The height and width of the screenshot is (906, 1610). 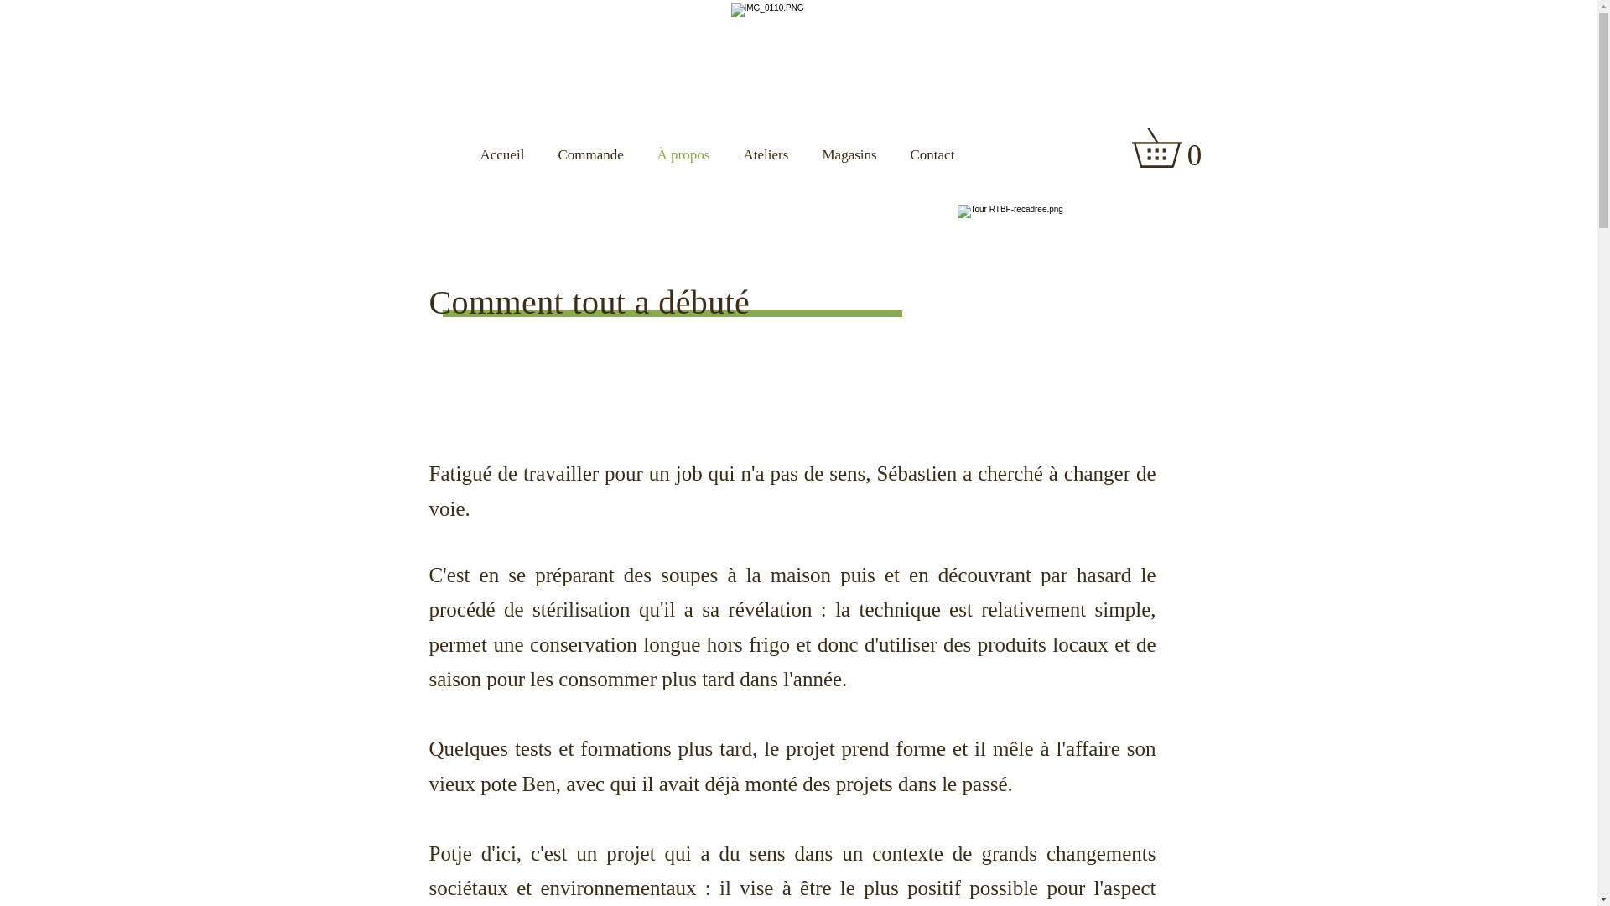 I want to click on Accueil, so click(x=501, y=154).